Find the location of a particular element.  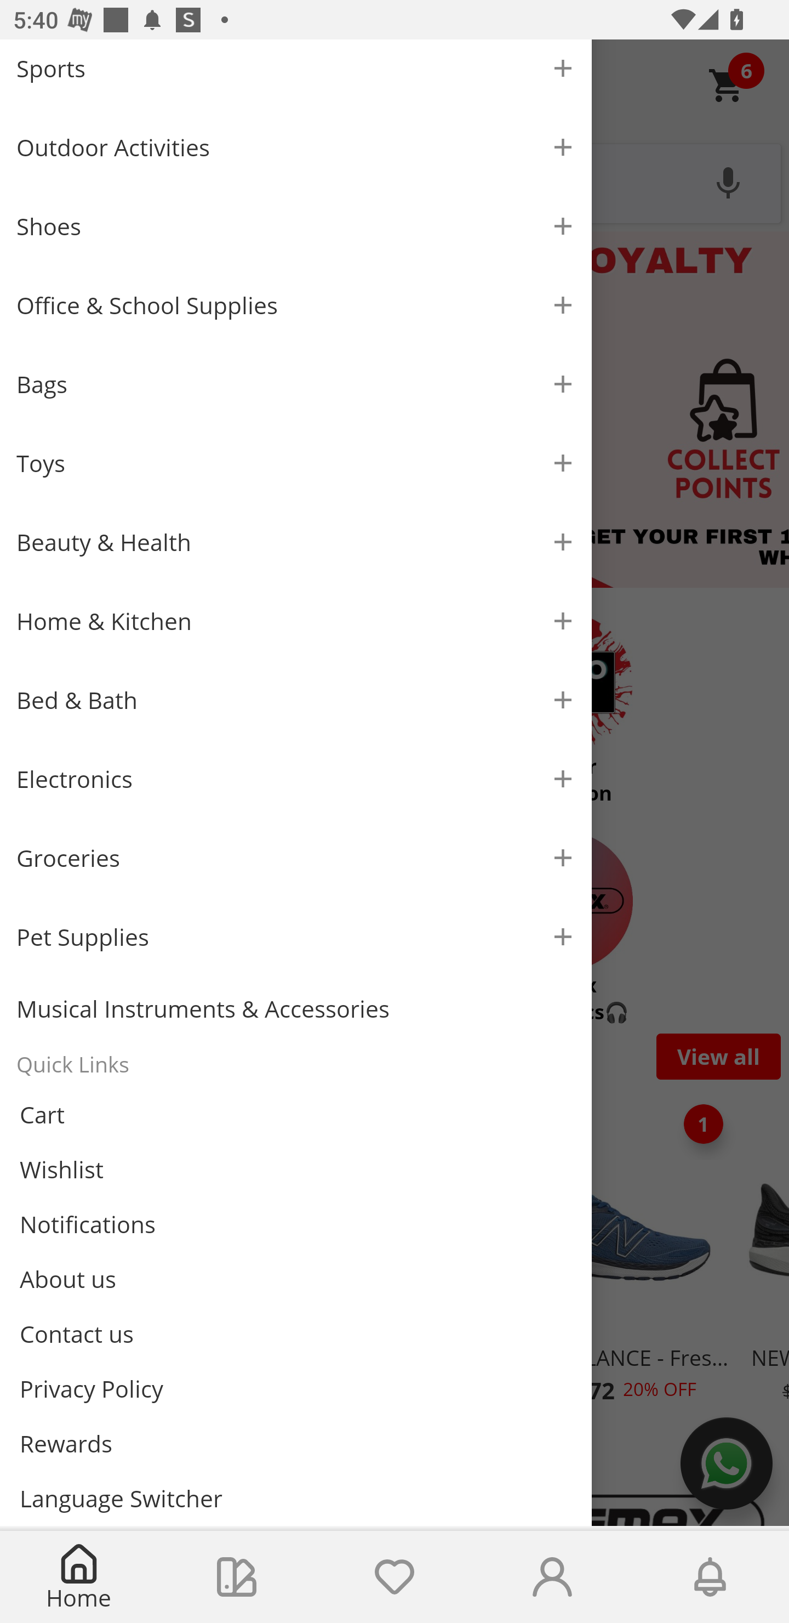

Shoes is located at coordinates (296, 226).